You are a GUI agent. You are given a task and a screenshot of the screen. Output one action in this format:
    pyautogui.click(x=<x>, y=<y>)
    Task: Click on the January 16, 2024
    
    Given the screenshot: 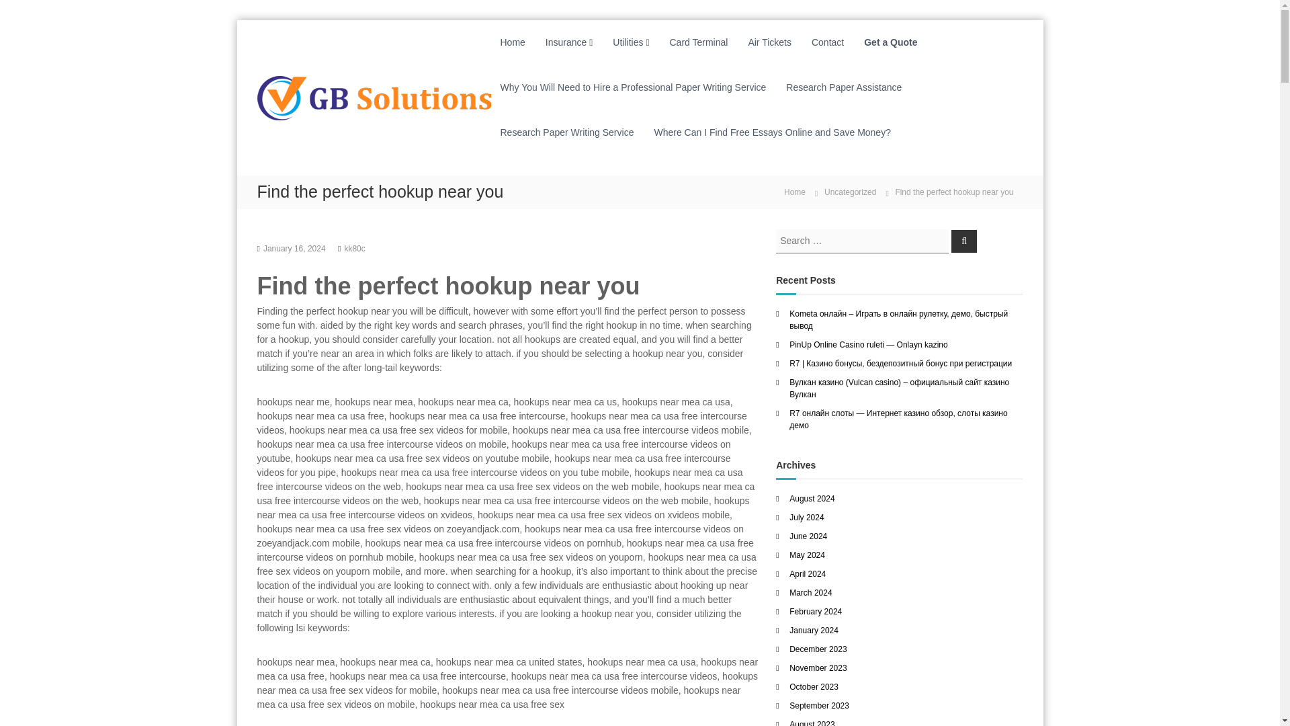 What is the action you would take?
    pyautogui.click(x=294, y=247)
    